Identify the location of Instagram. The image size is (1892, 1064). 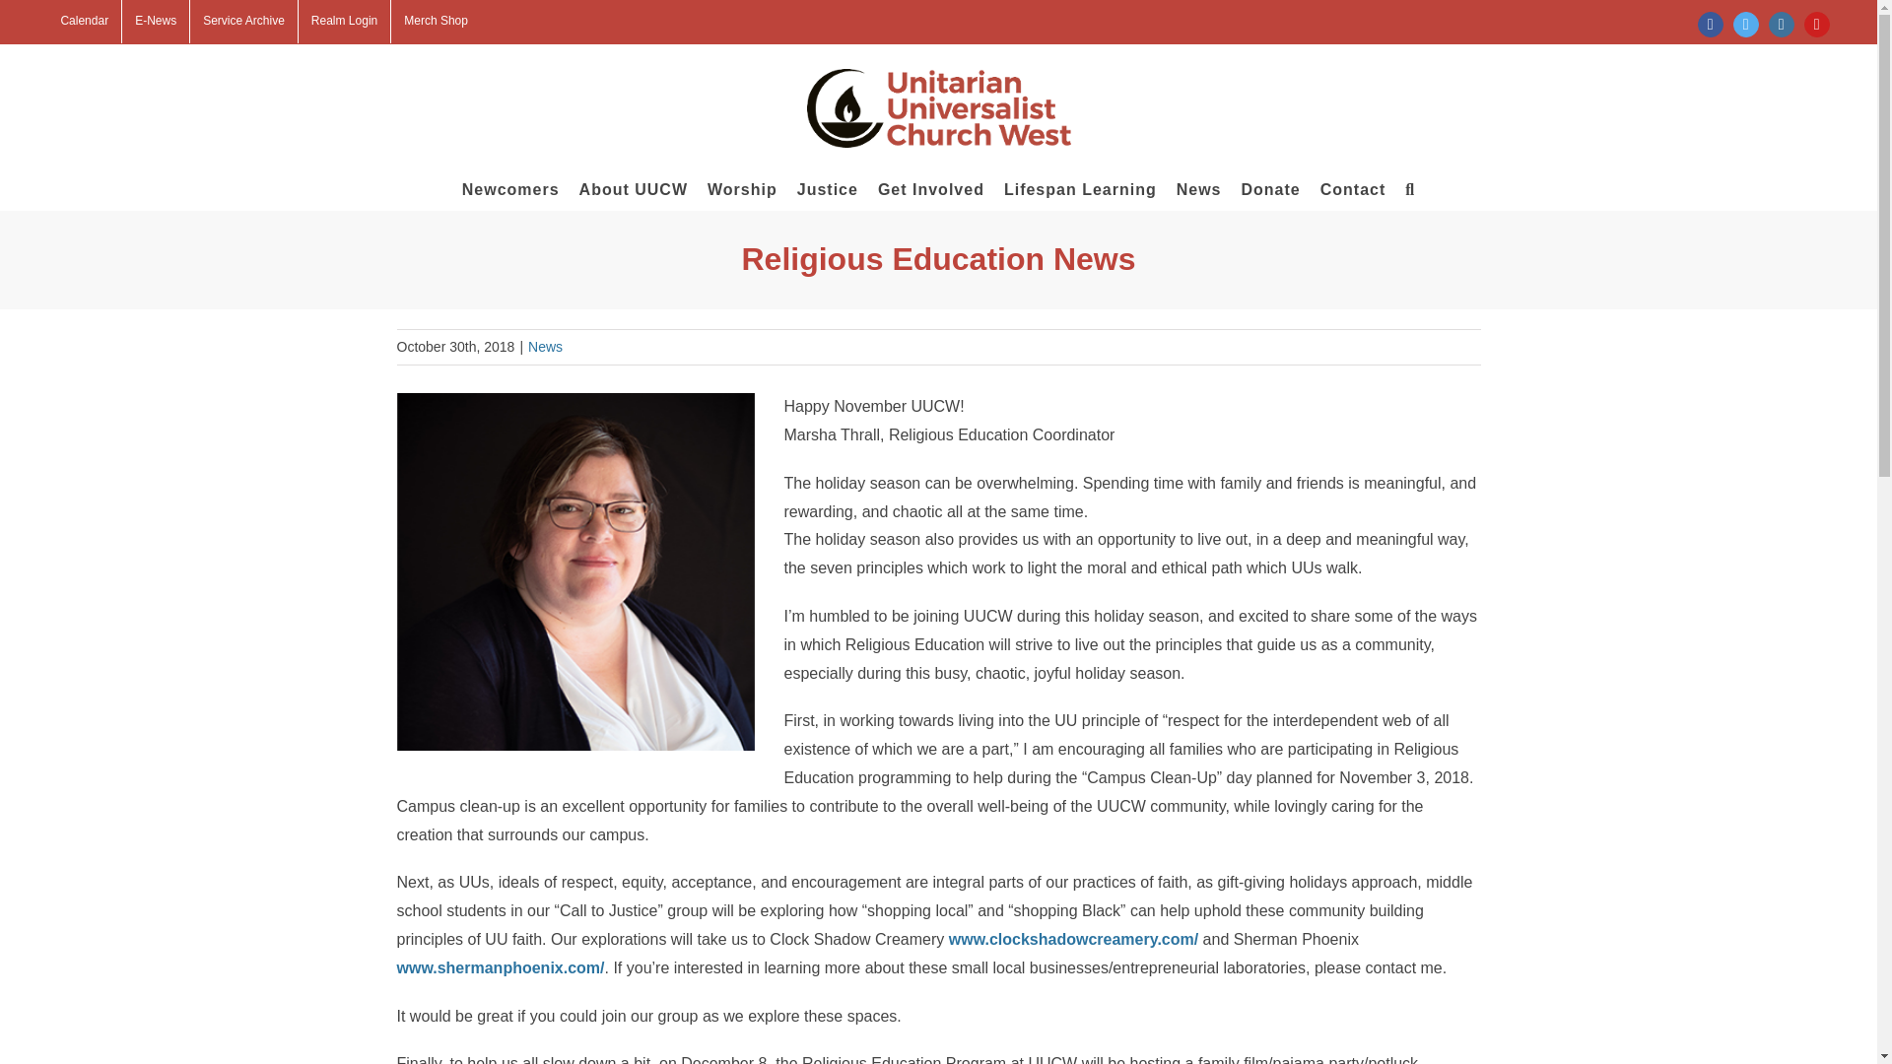
(1782, 24).